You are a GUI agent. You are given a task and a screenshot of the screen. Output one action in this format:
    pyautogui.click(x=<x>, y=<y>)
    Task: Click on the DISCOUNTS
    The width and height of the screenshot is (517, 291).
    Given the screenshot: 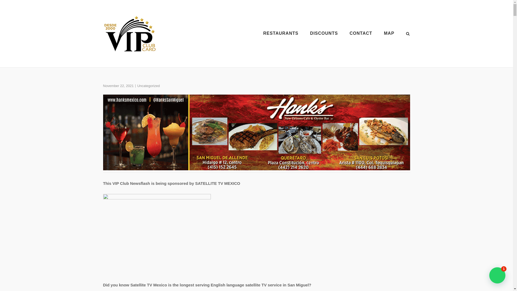 What is the action you would take?
    pyautogui.click(x=324, y=34)
    